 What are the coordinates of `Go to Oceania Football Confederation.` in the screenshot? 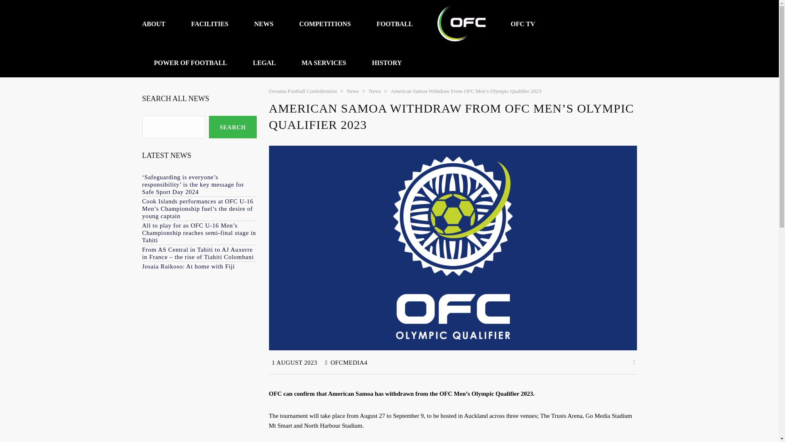 It's located at (303, 91).